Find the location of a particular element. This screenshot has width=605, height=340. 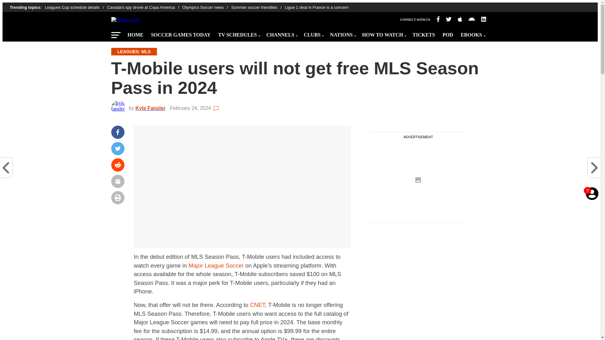

TV SCHEDULES is located at coordinates (238, 33).